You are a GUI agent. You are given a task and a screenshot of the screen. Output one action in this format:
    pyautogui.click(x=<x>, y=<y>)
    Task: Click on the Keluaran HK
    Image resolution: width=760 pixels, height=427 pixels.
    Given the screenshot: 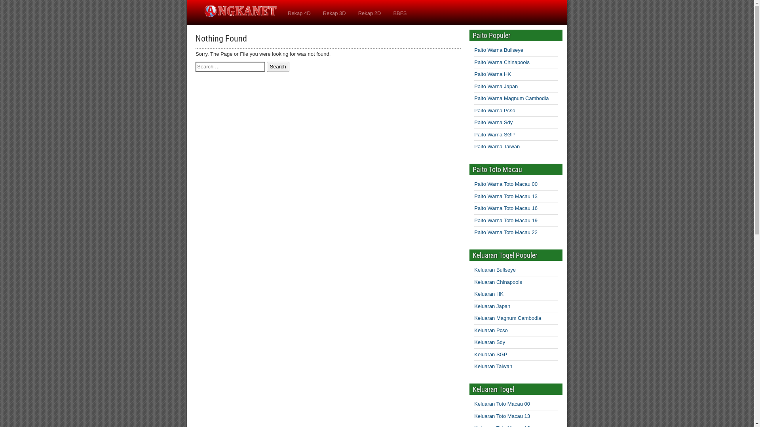 What is the action you would take?
    pyautogui.click(x=489, y=294)
    